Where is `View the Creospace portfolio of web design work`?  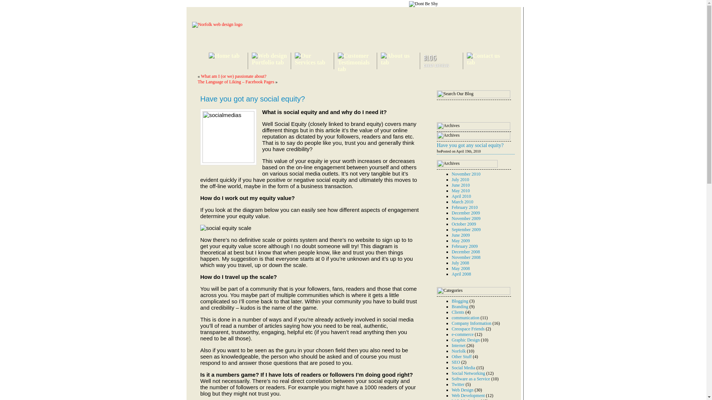
View the Creospace portfolio of web design work is located at coordinates (270, 62).